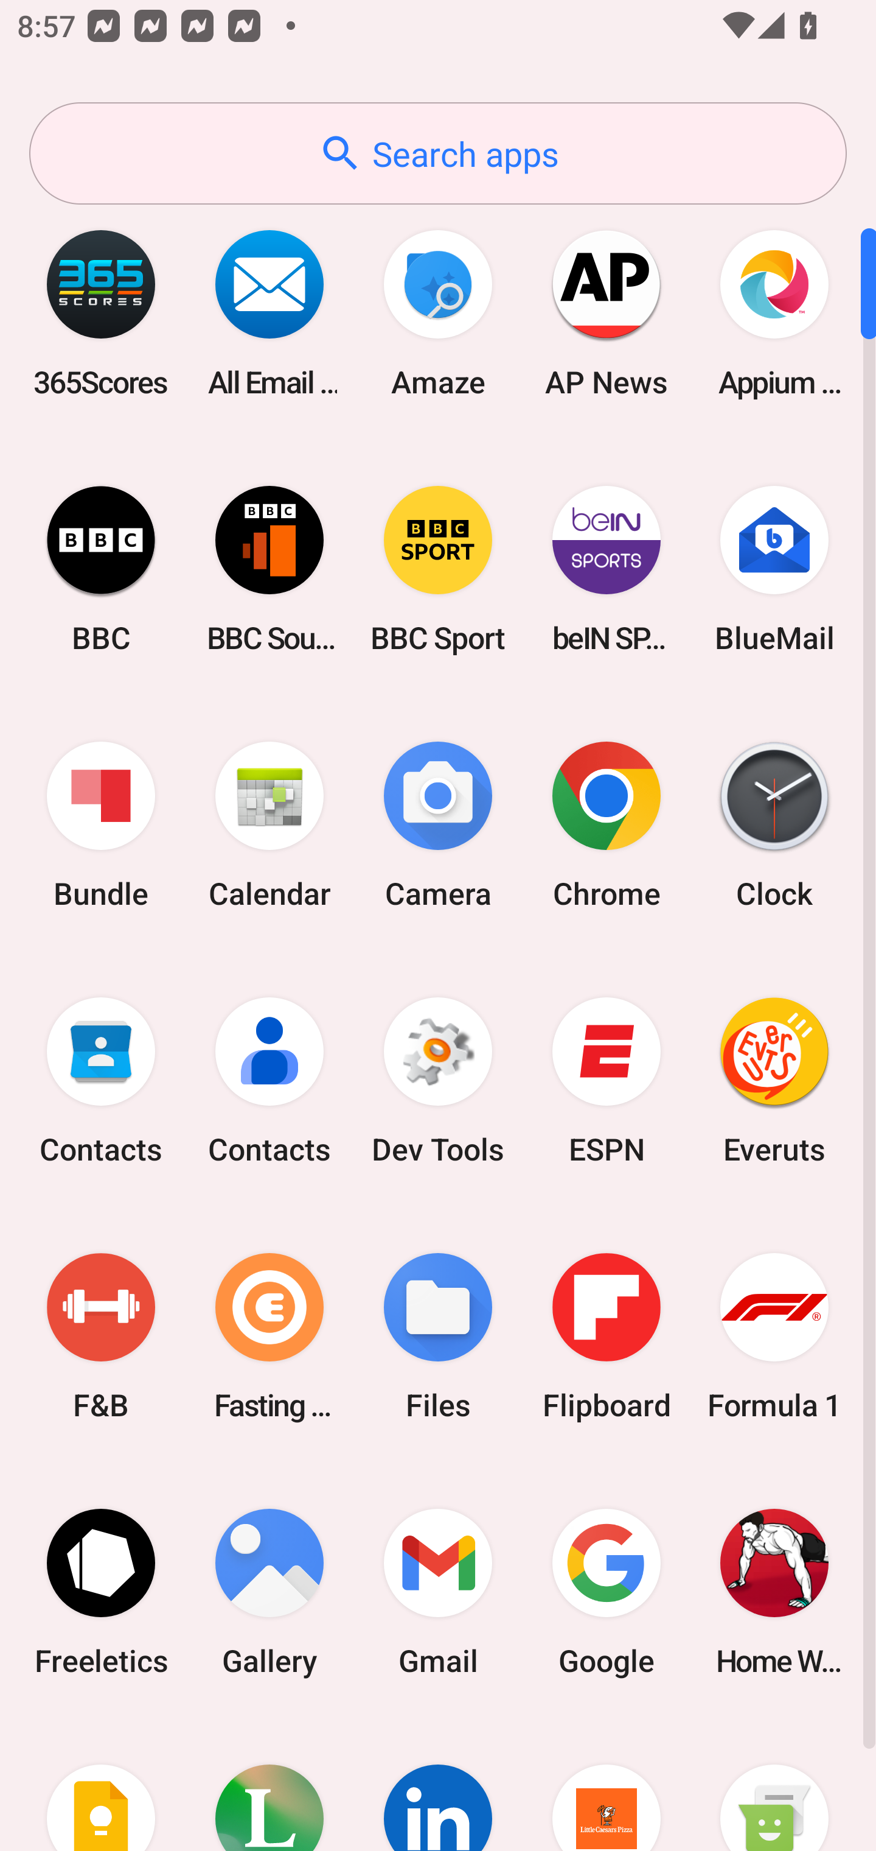  Describe the element at coordinates (269, 1336) in the screenshot. I see `Fasting Coach` at that location.